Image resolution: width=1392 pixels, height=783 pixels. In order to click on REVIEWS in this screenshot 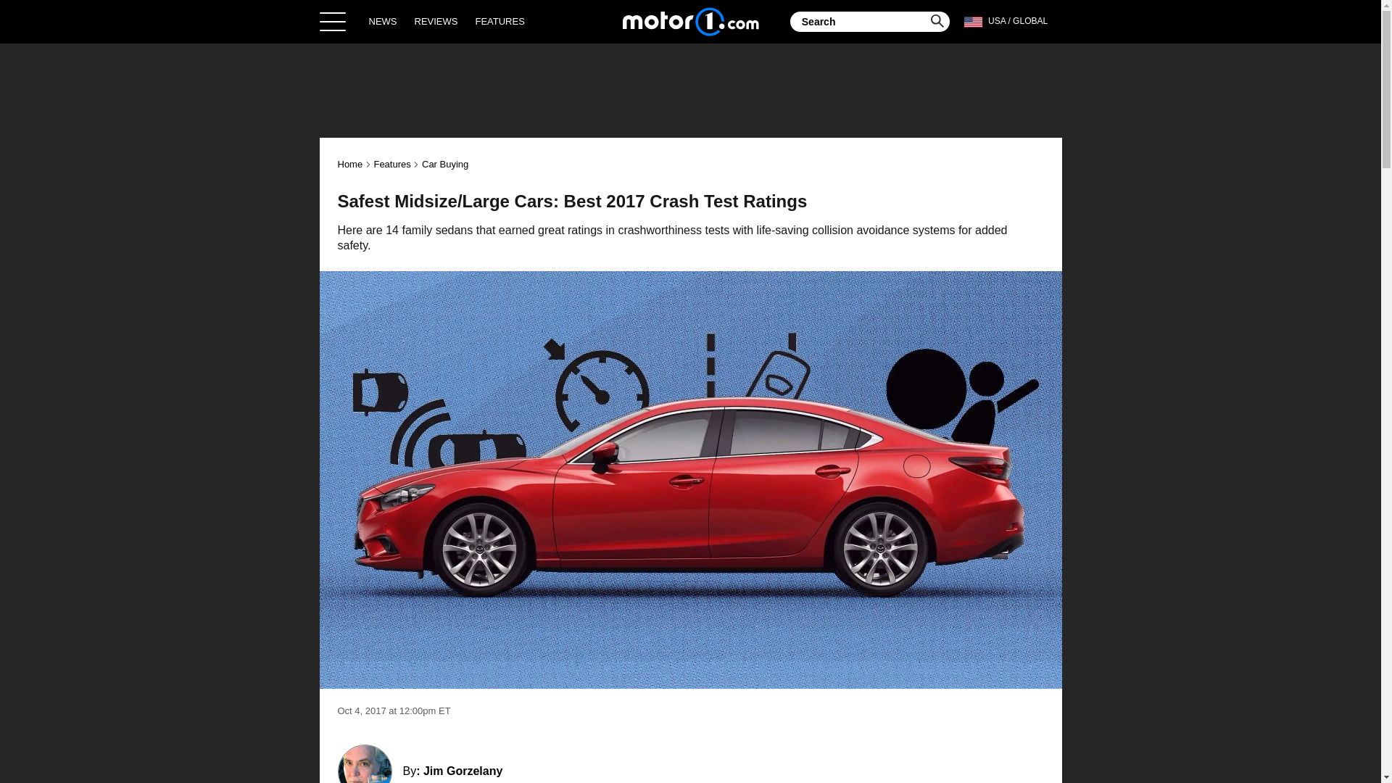, I will do `click(436, 21)`.